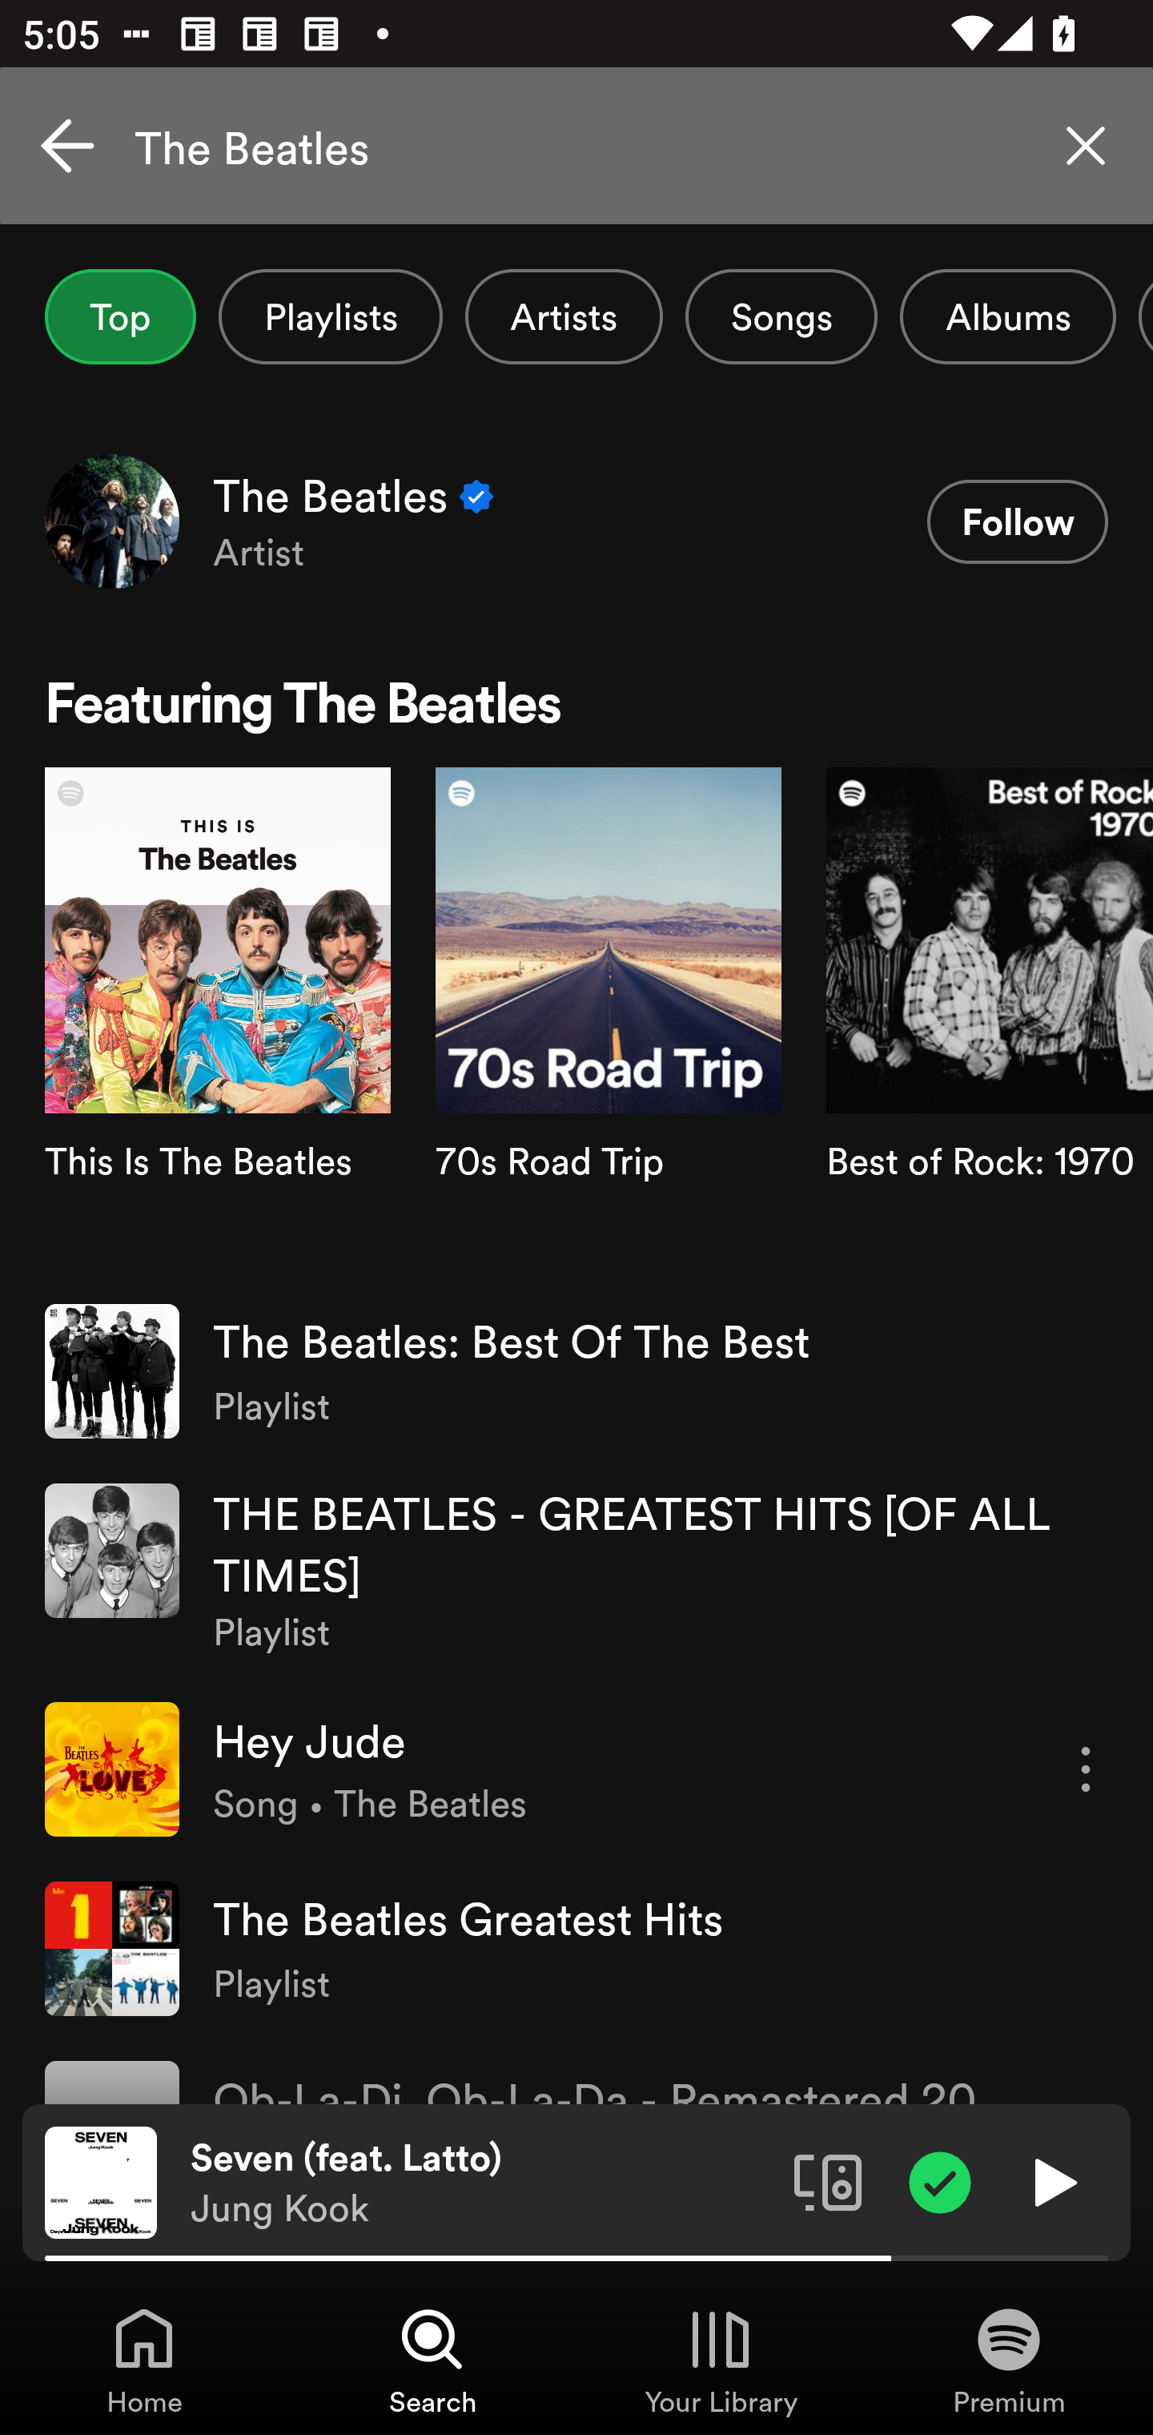  I want to click on The Beatles Verified Artist Follow Follow, so click(576, 521).